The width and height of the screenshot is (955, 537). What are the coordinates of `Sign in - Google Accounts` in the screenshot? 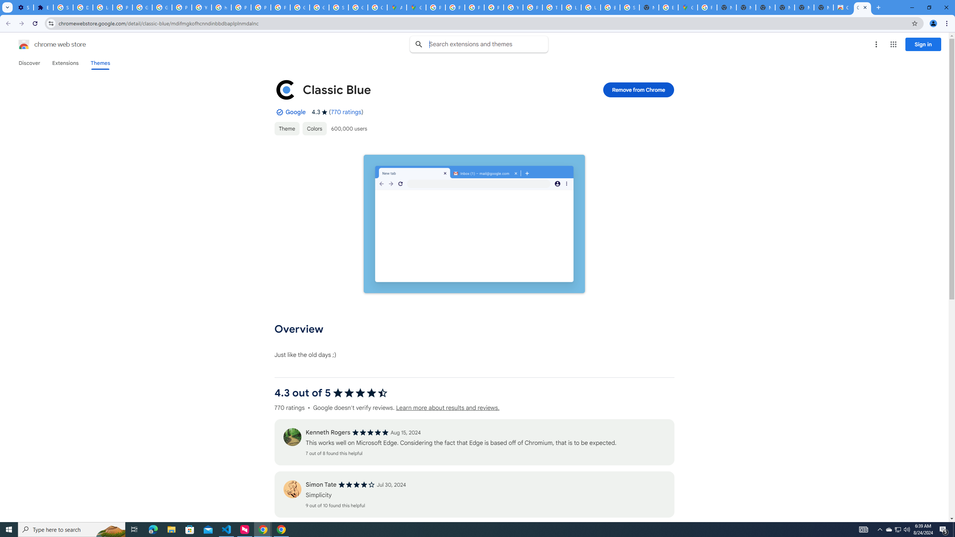 It's located at (63, 7).